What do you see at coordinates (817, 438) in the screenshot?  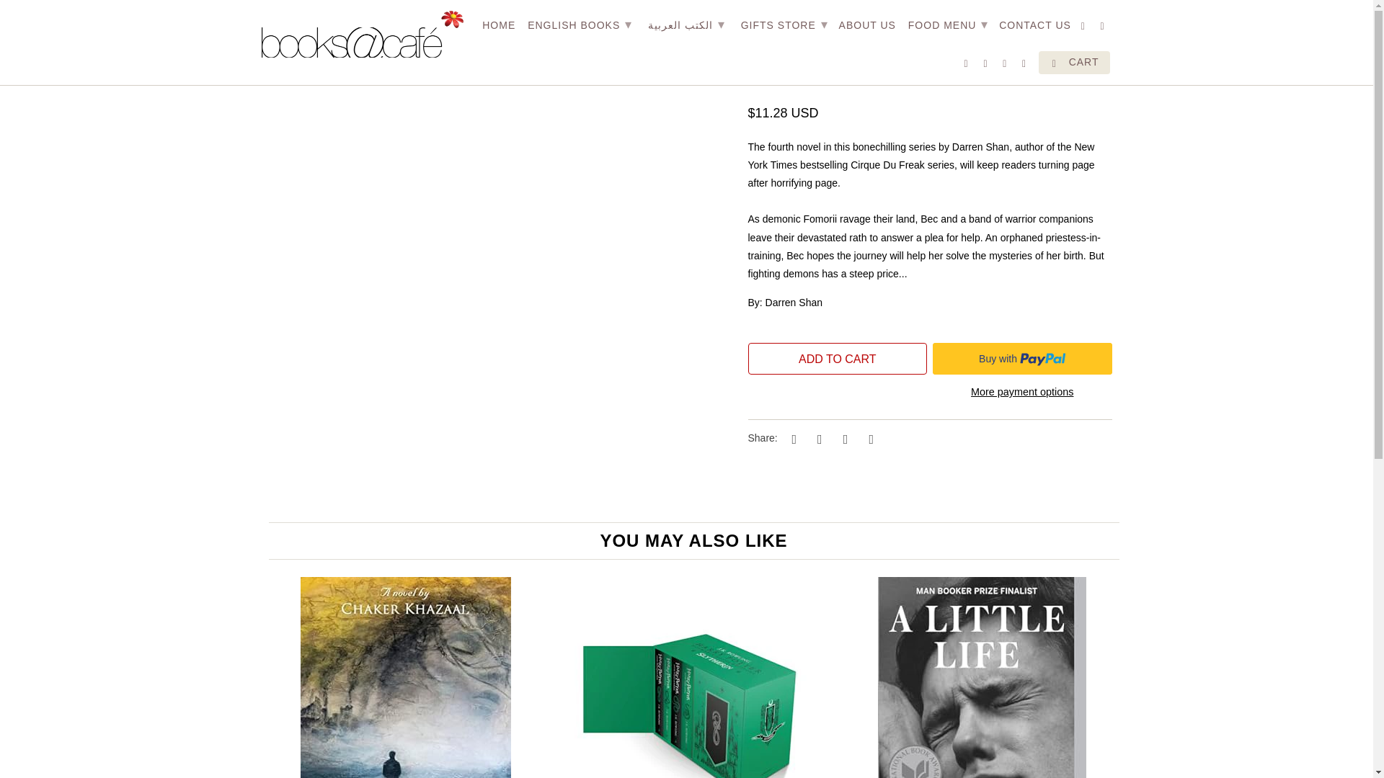 I see `Share this on Facebook` at bounding box center [817, 438].